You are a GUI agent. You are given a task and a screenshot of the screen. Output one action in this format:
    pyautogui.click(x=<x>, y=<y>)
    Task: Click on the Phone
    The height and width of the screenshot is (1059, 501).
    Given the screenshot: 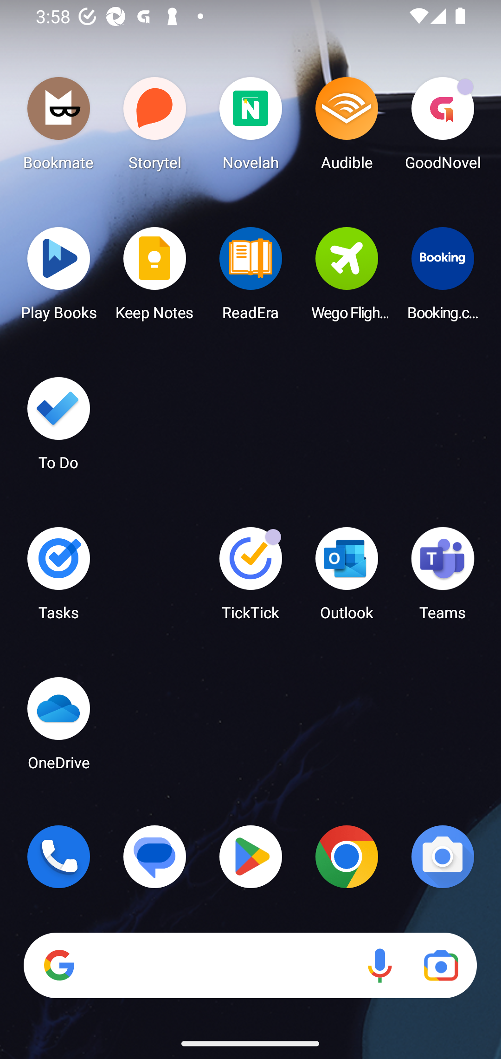 What is the action you would take?
    pyautogui.click(x=58, y=856)
    